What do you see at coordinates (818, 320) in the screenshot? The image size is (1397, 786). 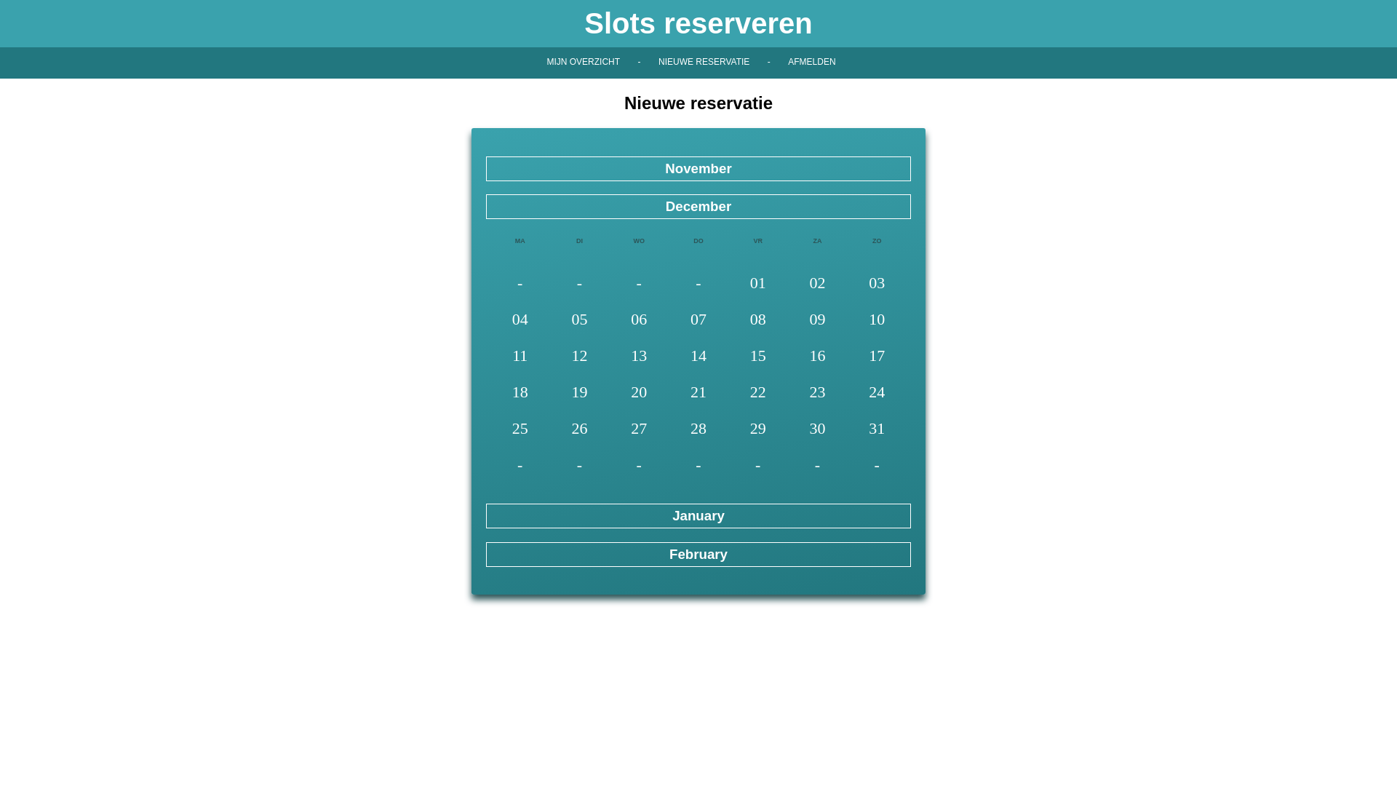 I see `09` at bounding box center [818, 320].